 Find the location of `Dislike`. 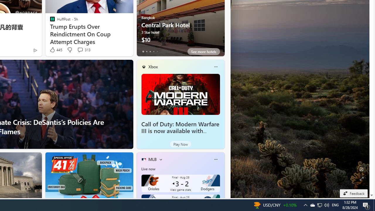

Dislike is located at coordinates (69, 50).